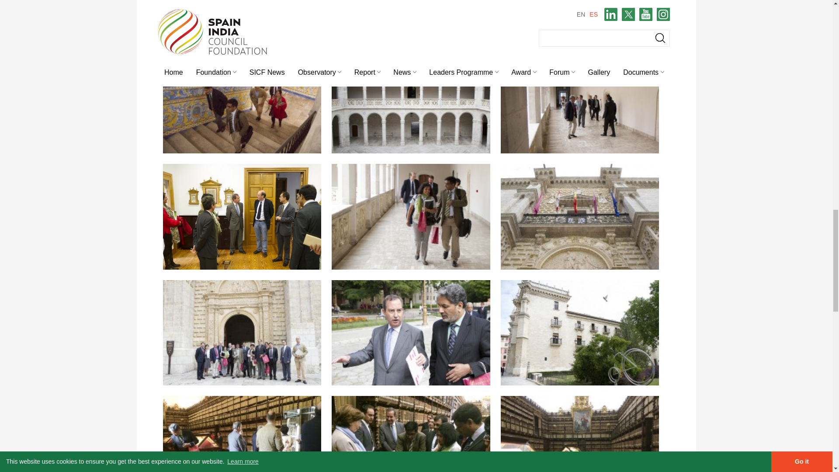  Describe the element at coordinates (242, 333) in the screenshot. I see `Foto de familia en la UVa` at that location.